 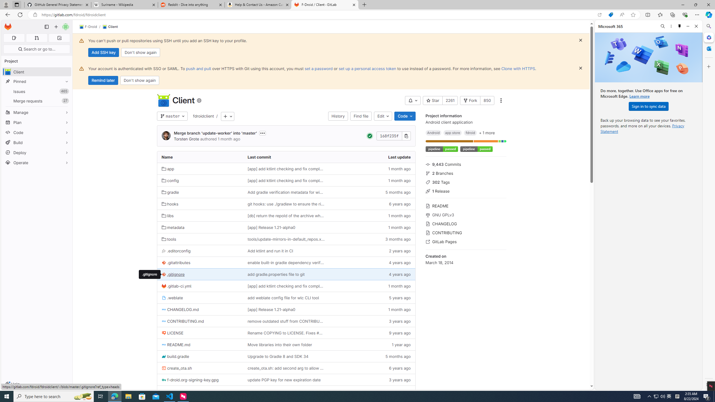 What do you see at coordinates (258, 5) in the screenshot?
I see `Help & Contact Us - Amazon Customer Service` at bounding box center [258, 5].